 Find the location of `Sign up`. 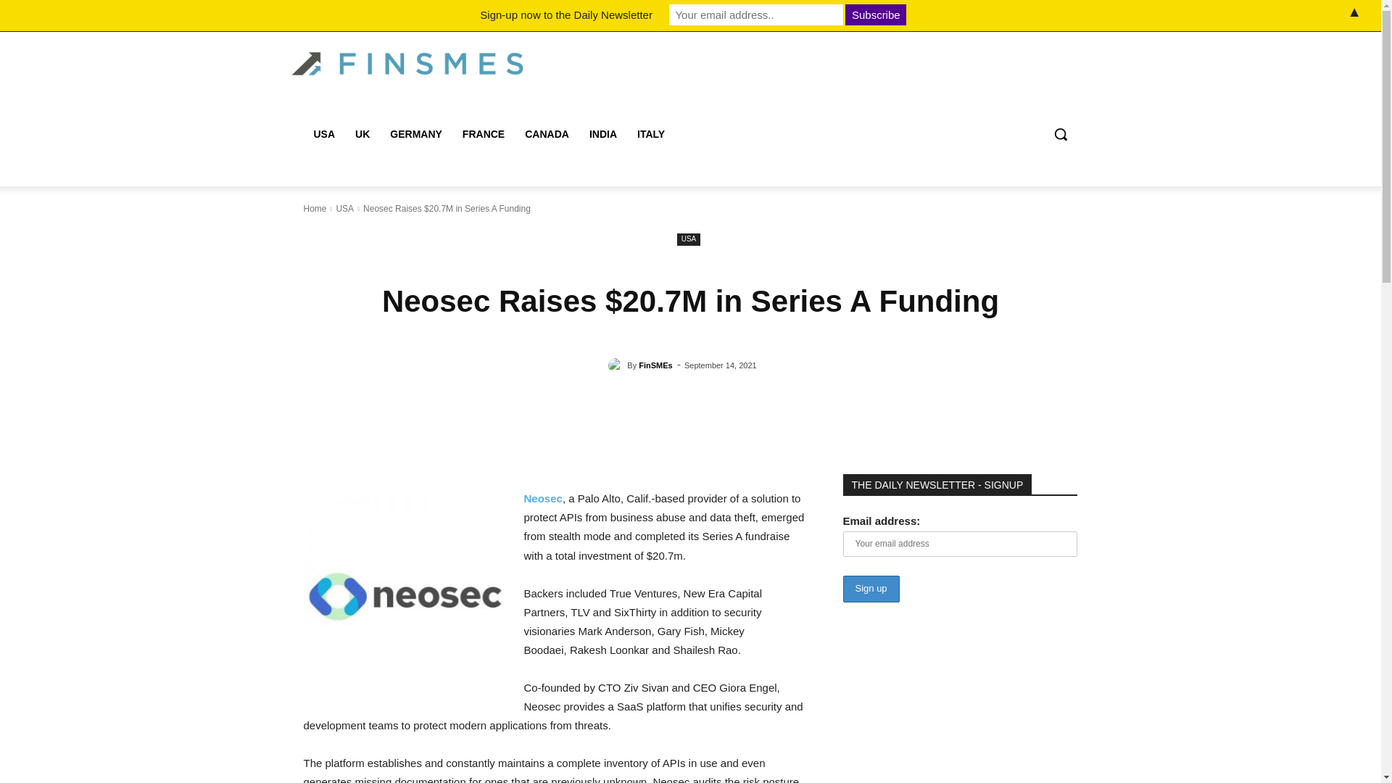

Sign up is located at coordinates (870, 589).